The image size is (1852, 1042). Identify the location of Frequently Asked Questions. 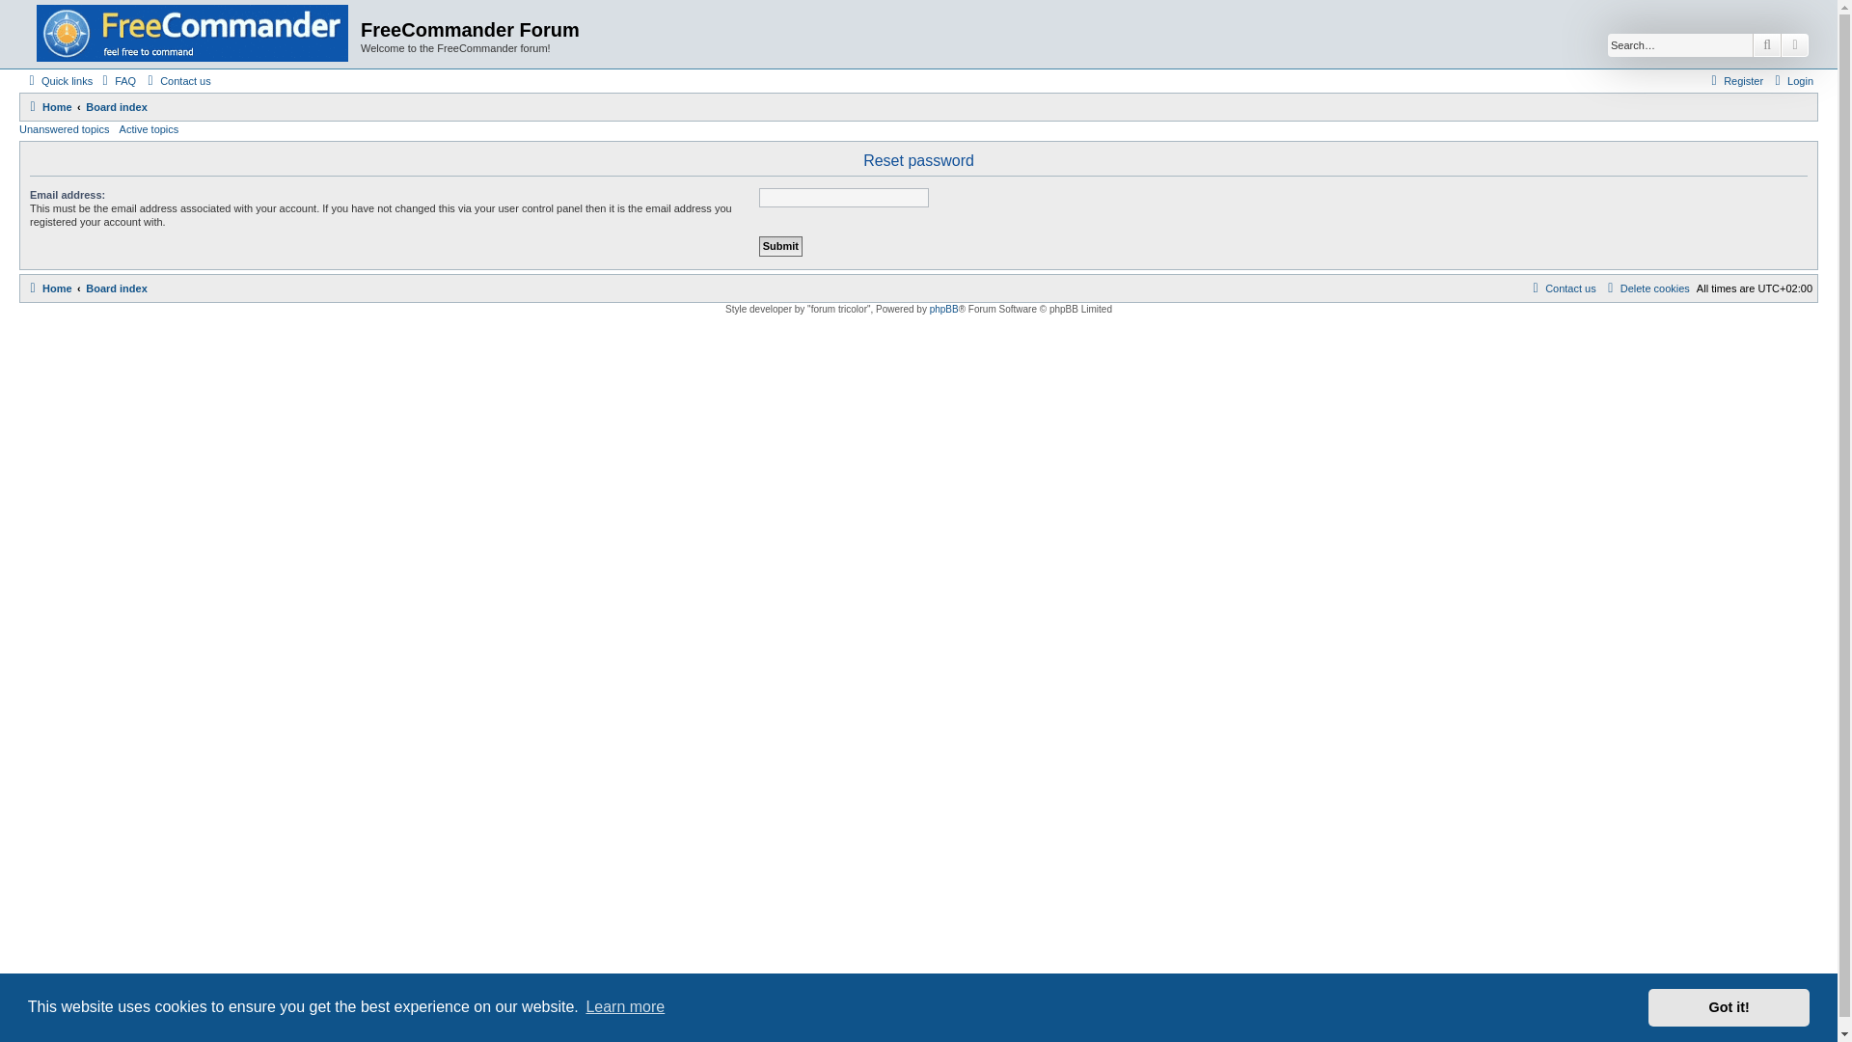
(116, 81).